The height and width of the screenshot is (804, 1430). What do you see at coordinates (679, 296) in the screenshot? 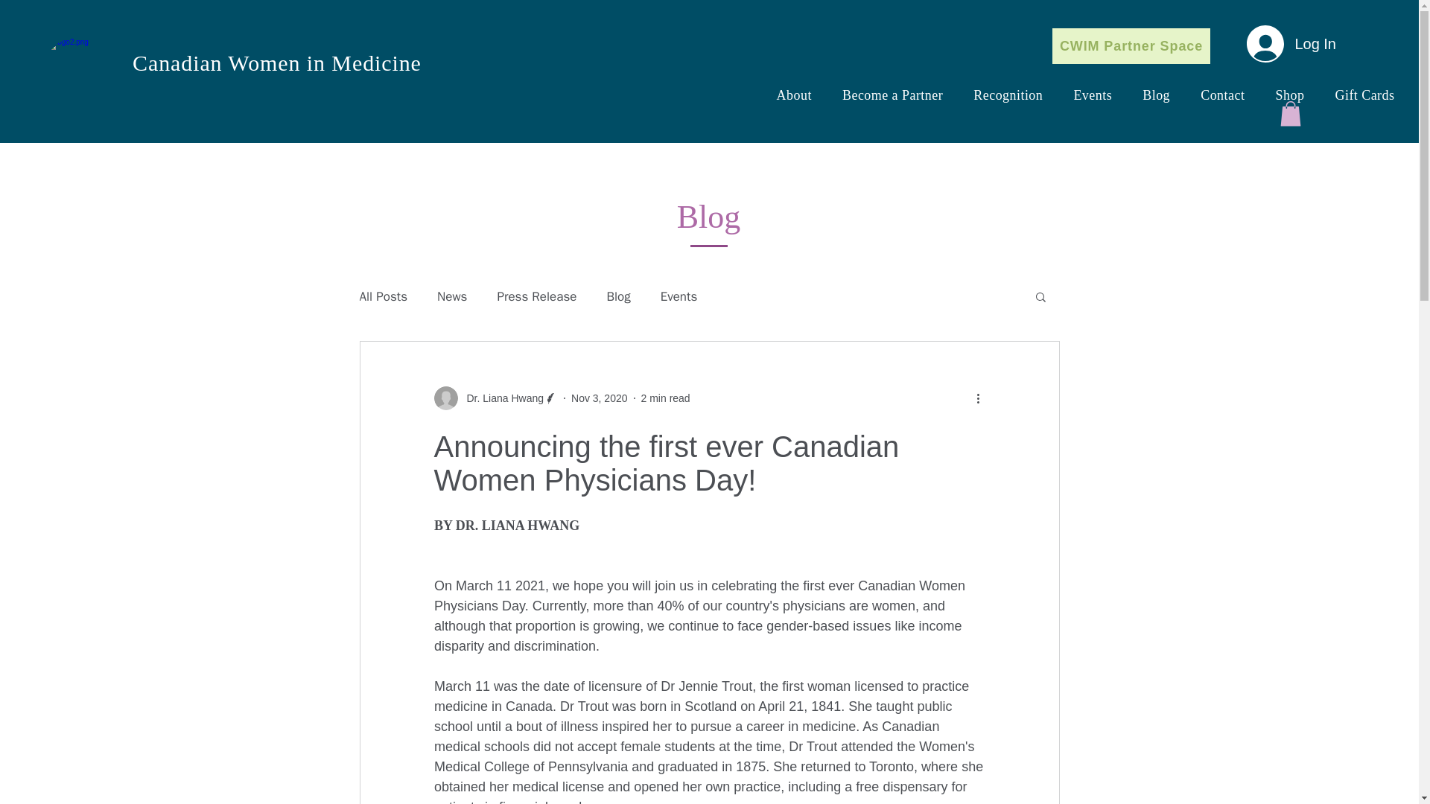
I see `Events` at bounding box center [679, 296].